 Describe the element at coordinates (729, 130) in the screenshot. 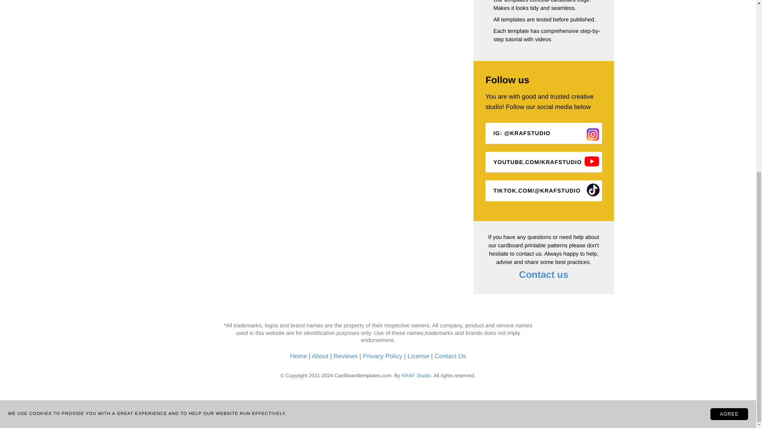

I see `AGREE` at that location.